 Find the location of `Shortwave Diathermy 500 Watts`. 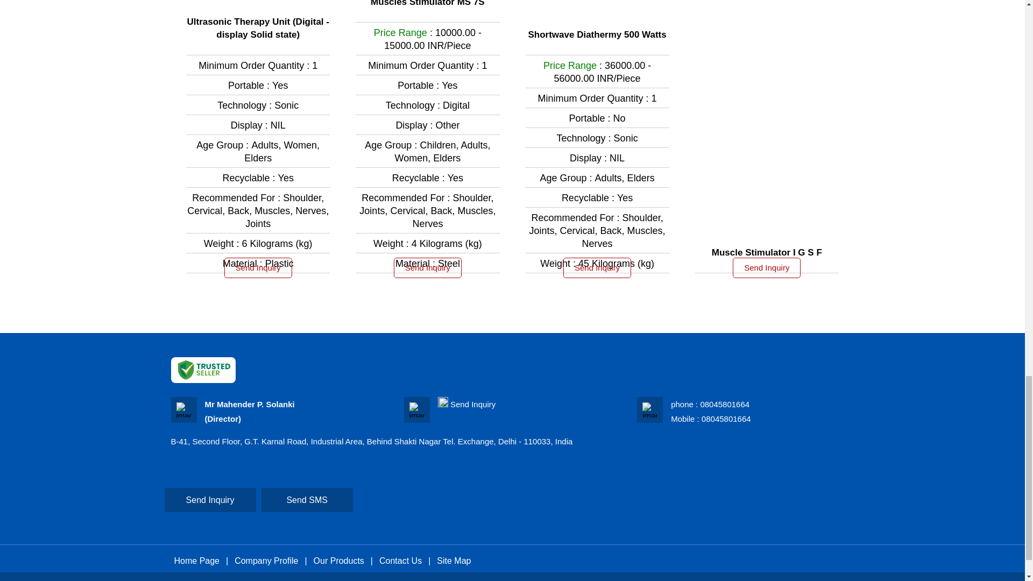

Shortwave Diathermy 500 Watts is located at coordinates (597, 34).